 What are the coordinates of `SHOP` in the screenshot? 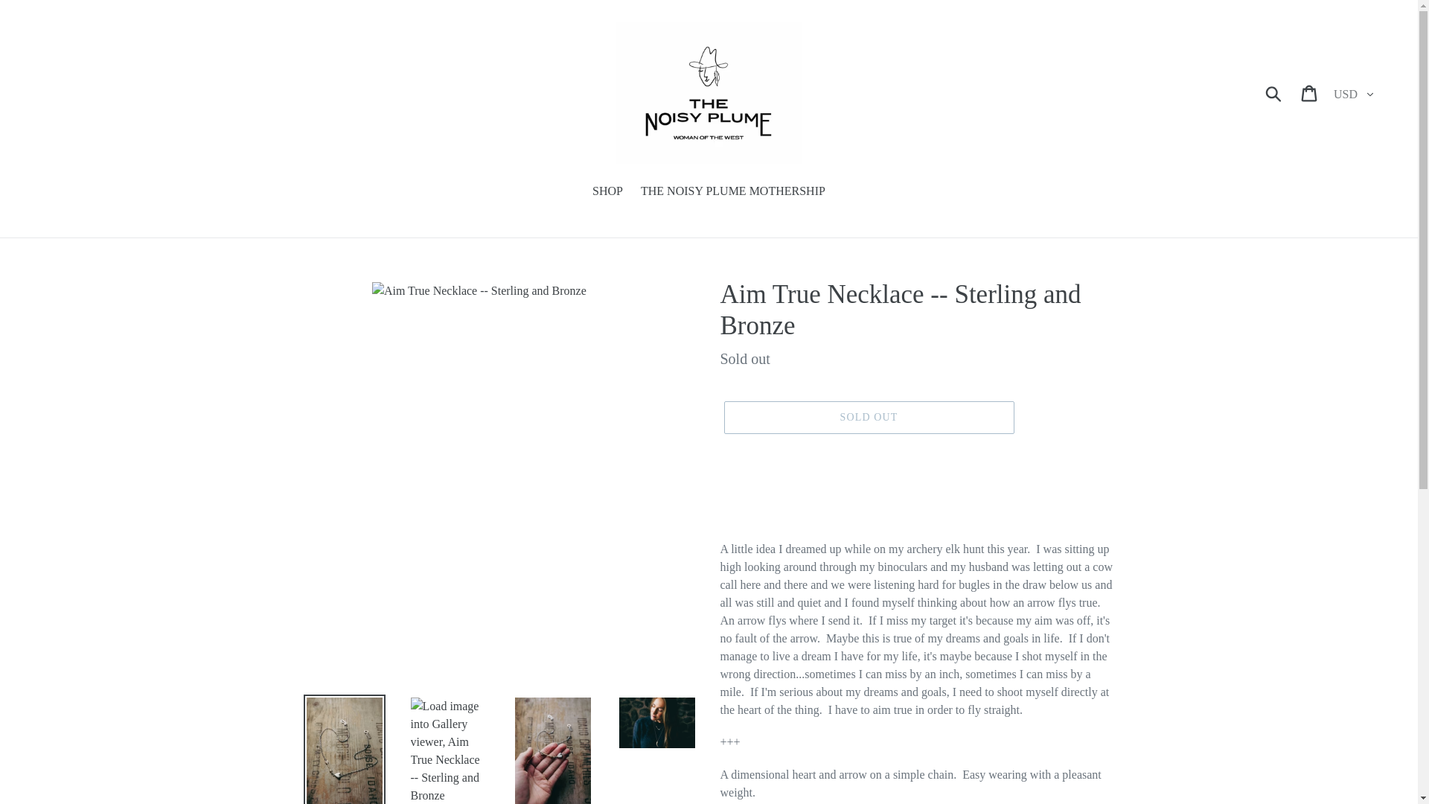 It's located at (607, 192).